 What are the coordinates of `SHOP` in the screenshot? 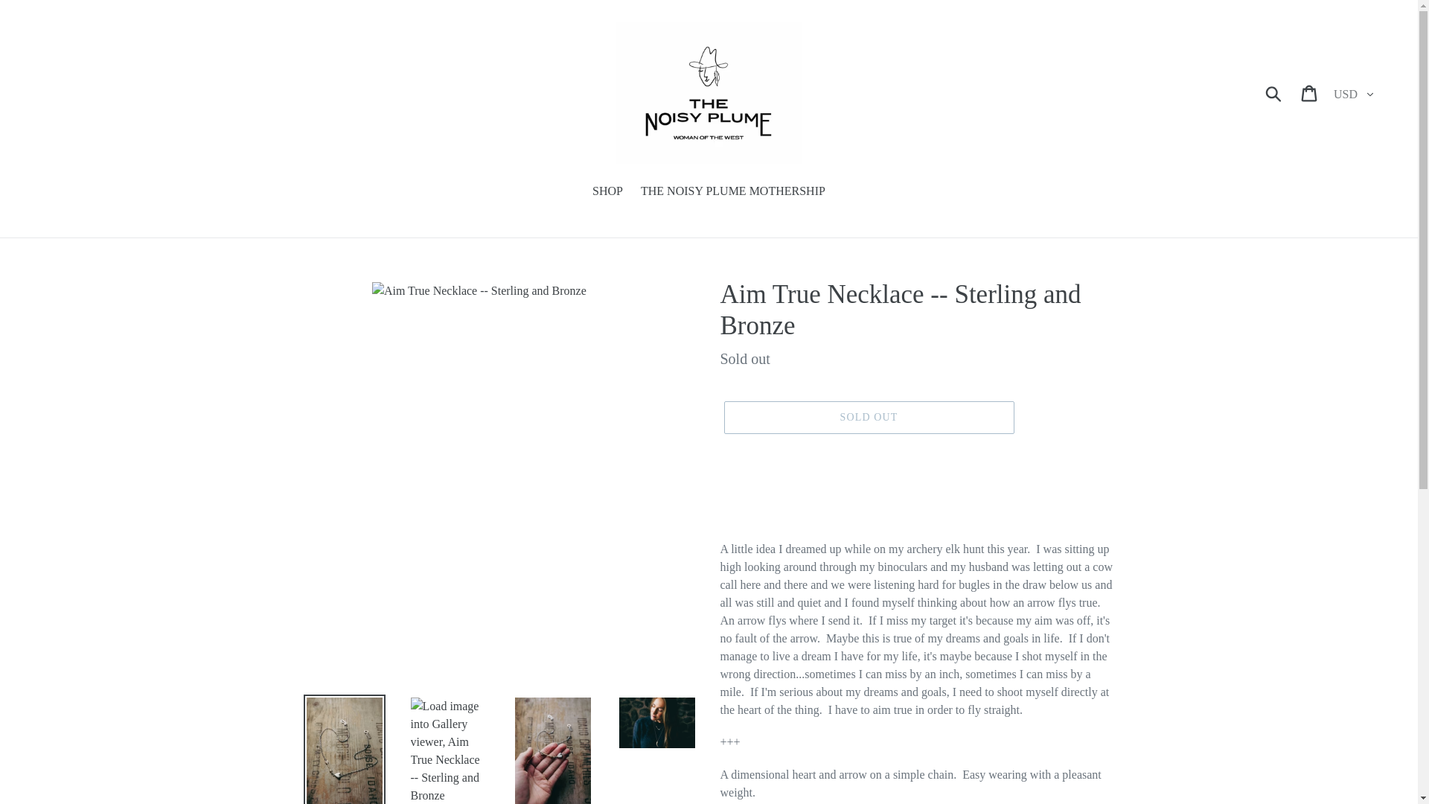 It's located at (607, 192).